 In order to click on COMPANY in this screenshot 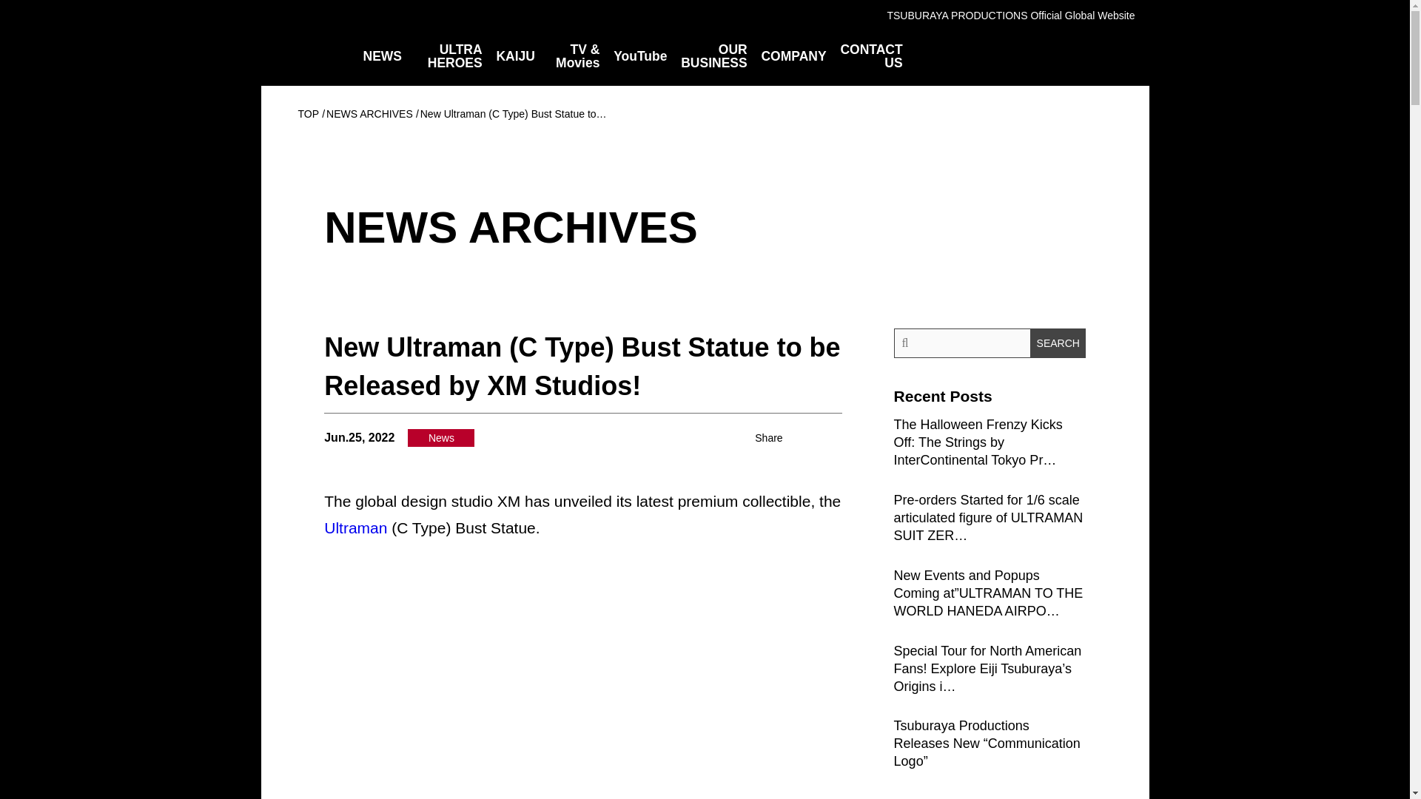, I will do `click(793, 57)`.